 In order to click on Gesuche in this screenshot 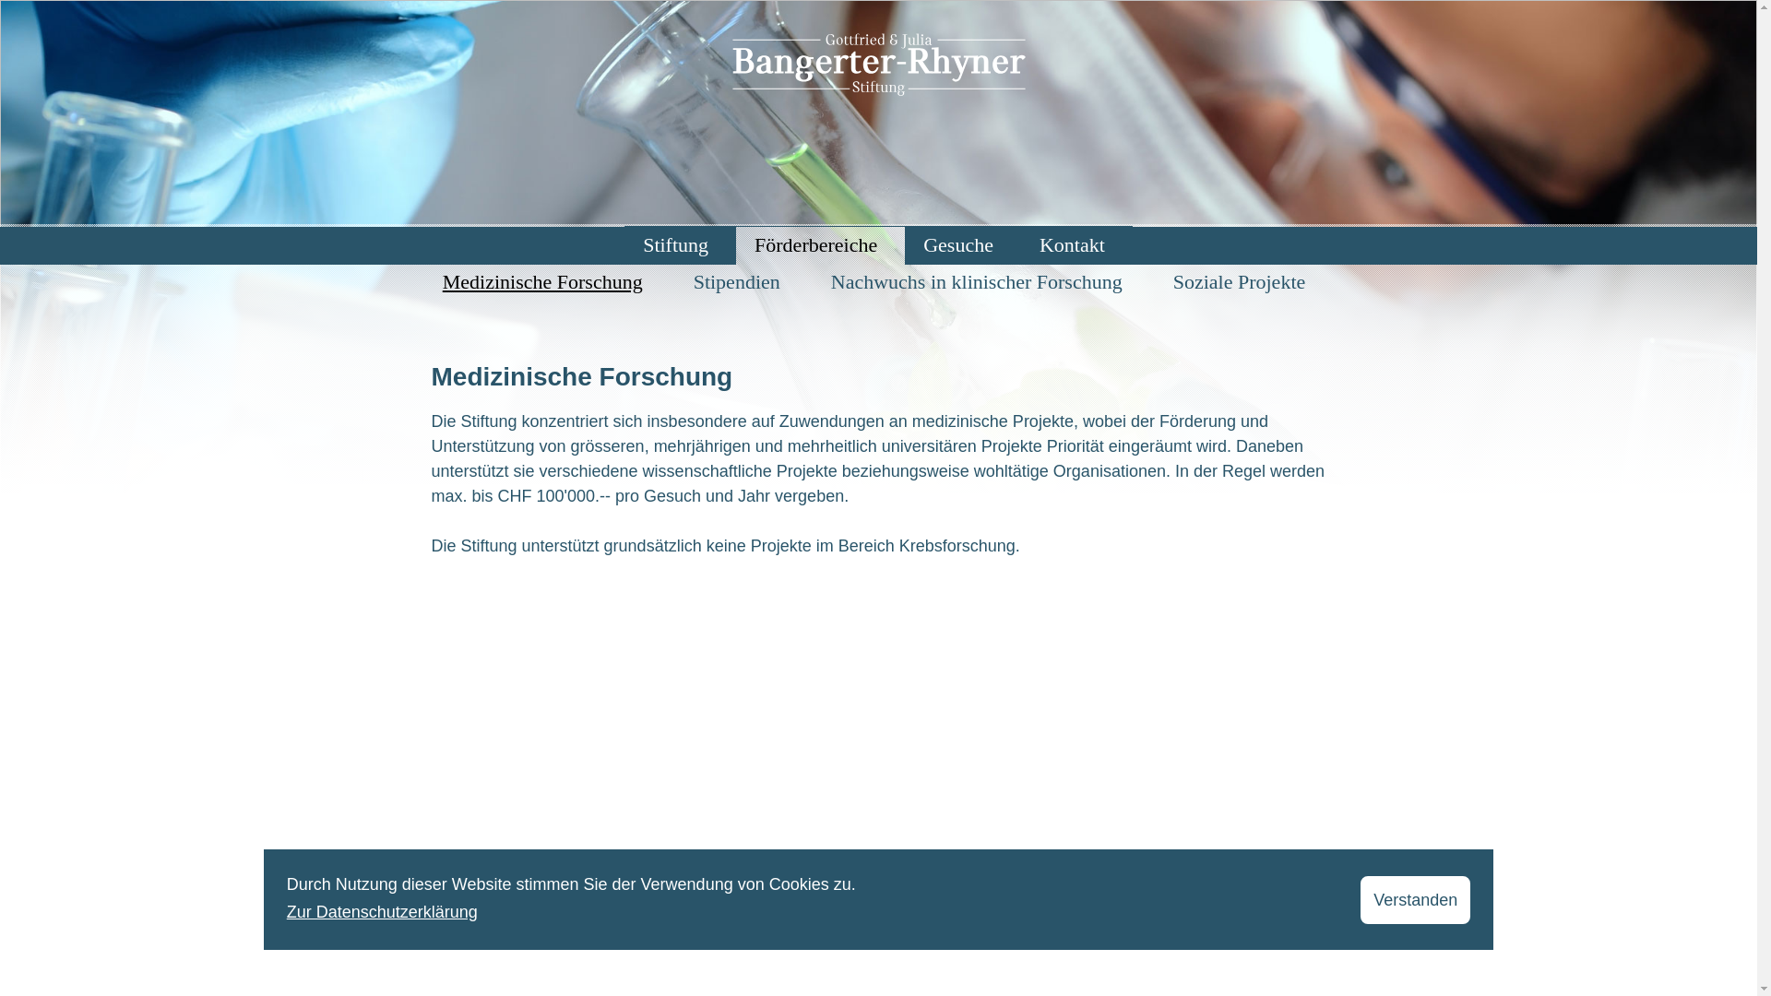, I will do `click(958, 245)`.